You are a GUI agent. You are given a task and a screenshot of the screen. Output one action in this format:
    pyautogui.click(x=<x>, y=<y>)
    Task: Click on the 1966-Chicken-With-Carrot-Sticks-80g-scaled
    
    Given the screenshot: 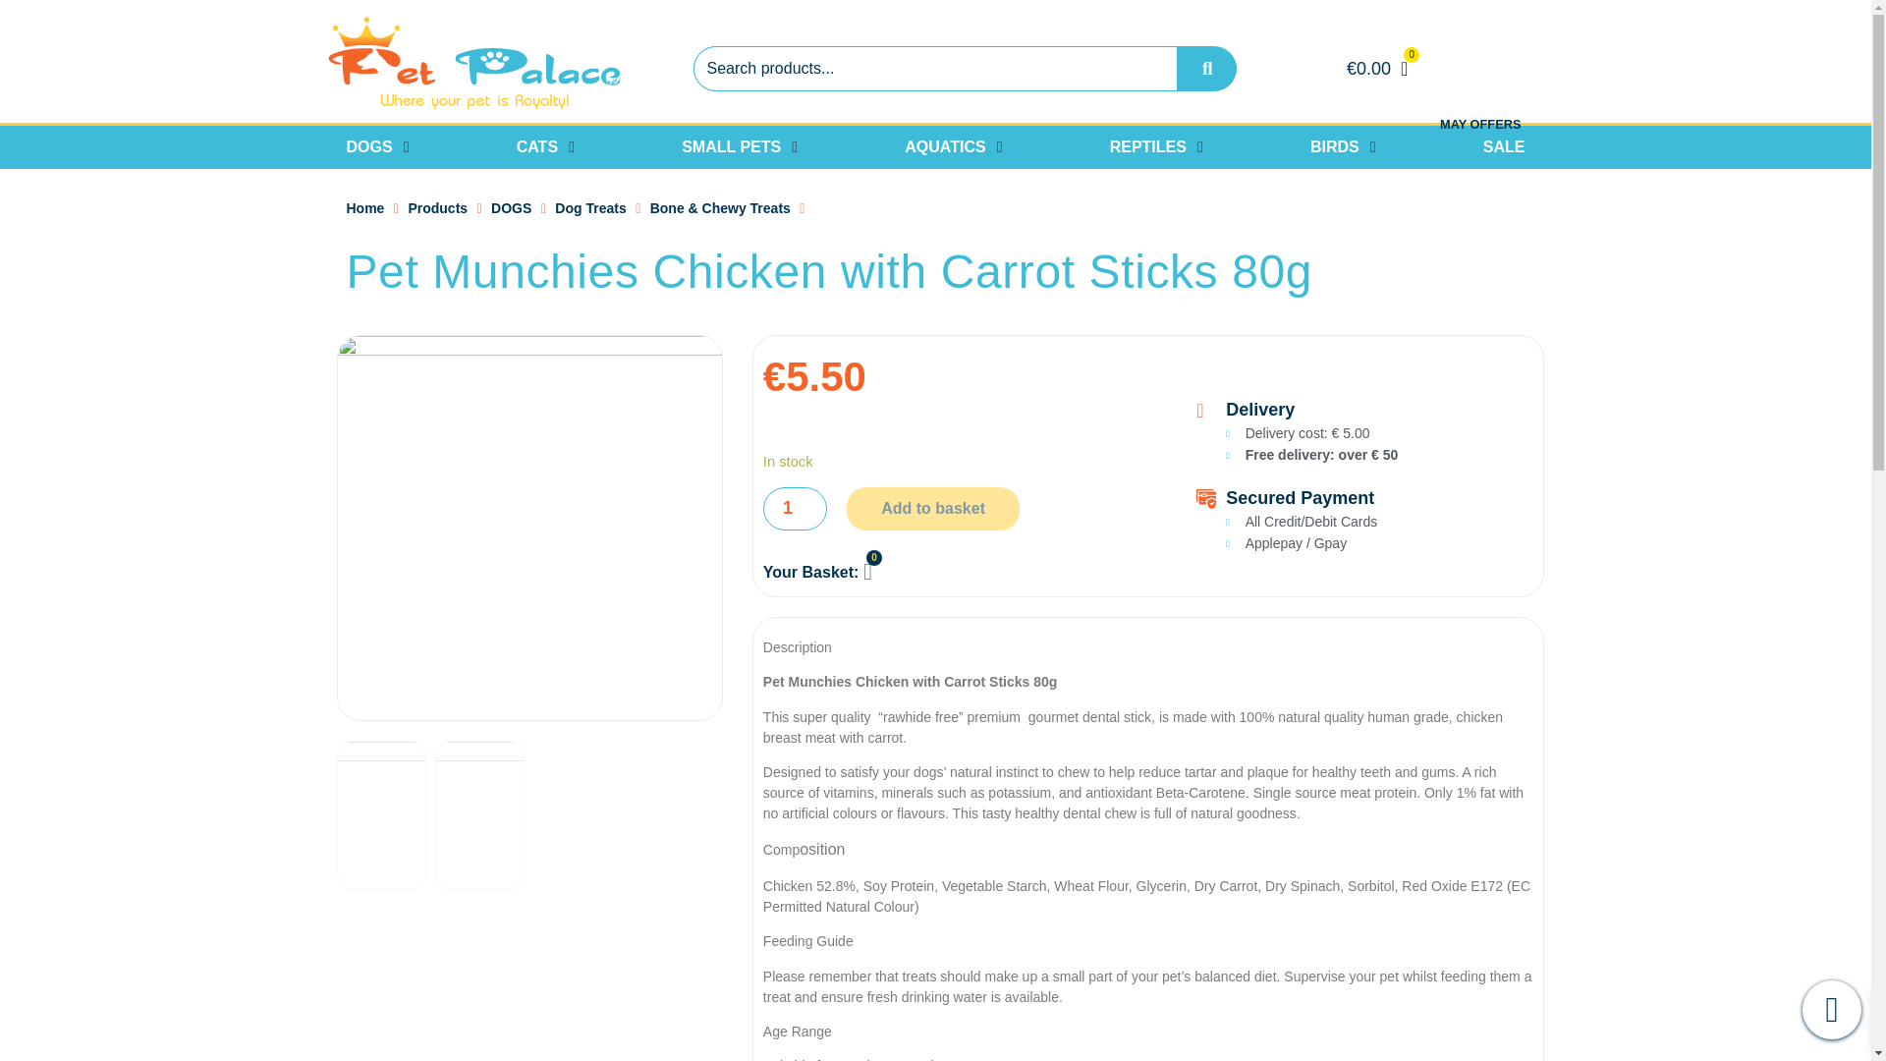 What is the action you would take?
    pyautogui.click(x=528, y=529)
    